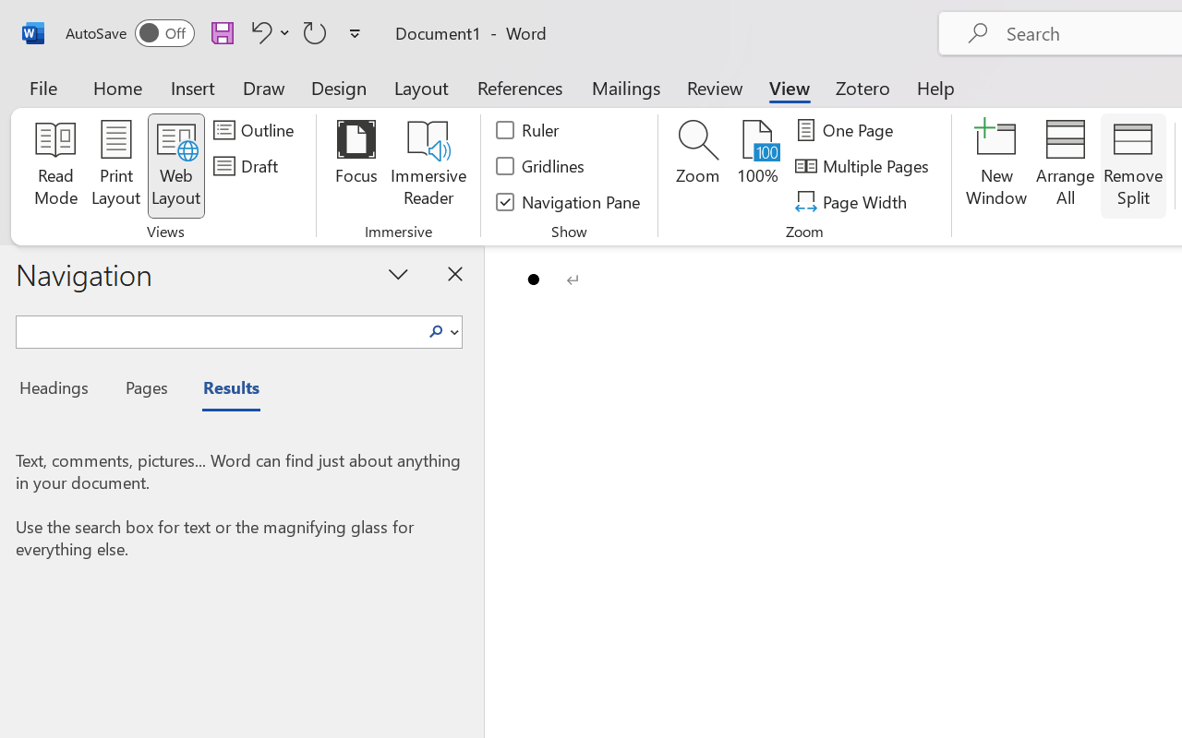  What do you see at coordinates (853, 201) in the screenshot?
I see `Page Width` at bounding box center [853, 201].